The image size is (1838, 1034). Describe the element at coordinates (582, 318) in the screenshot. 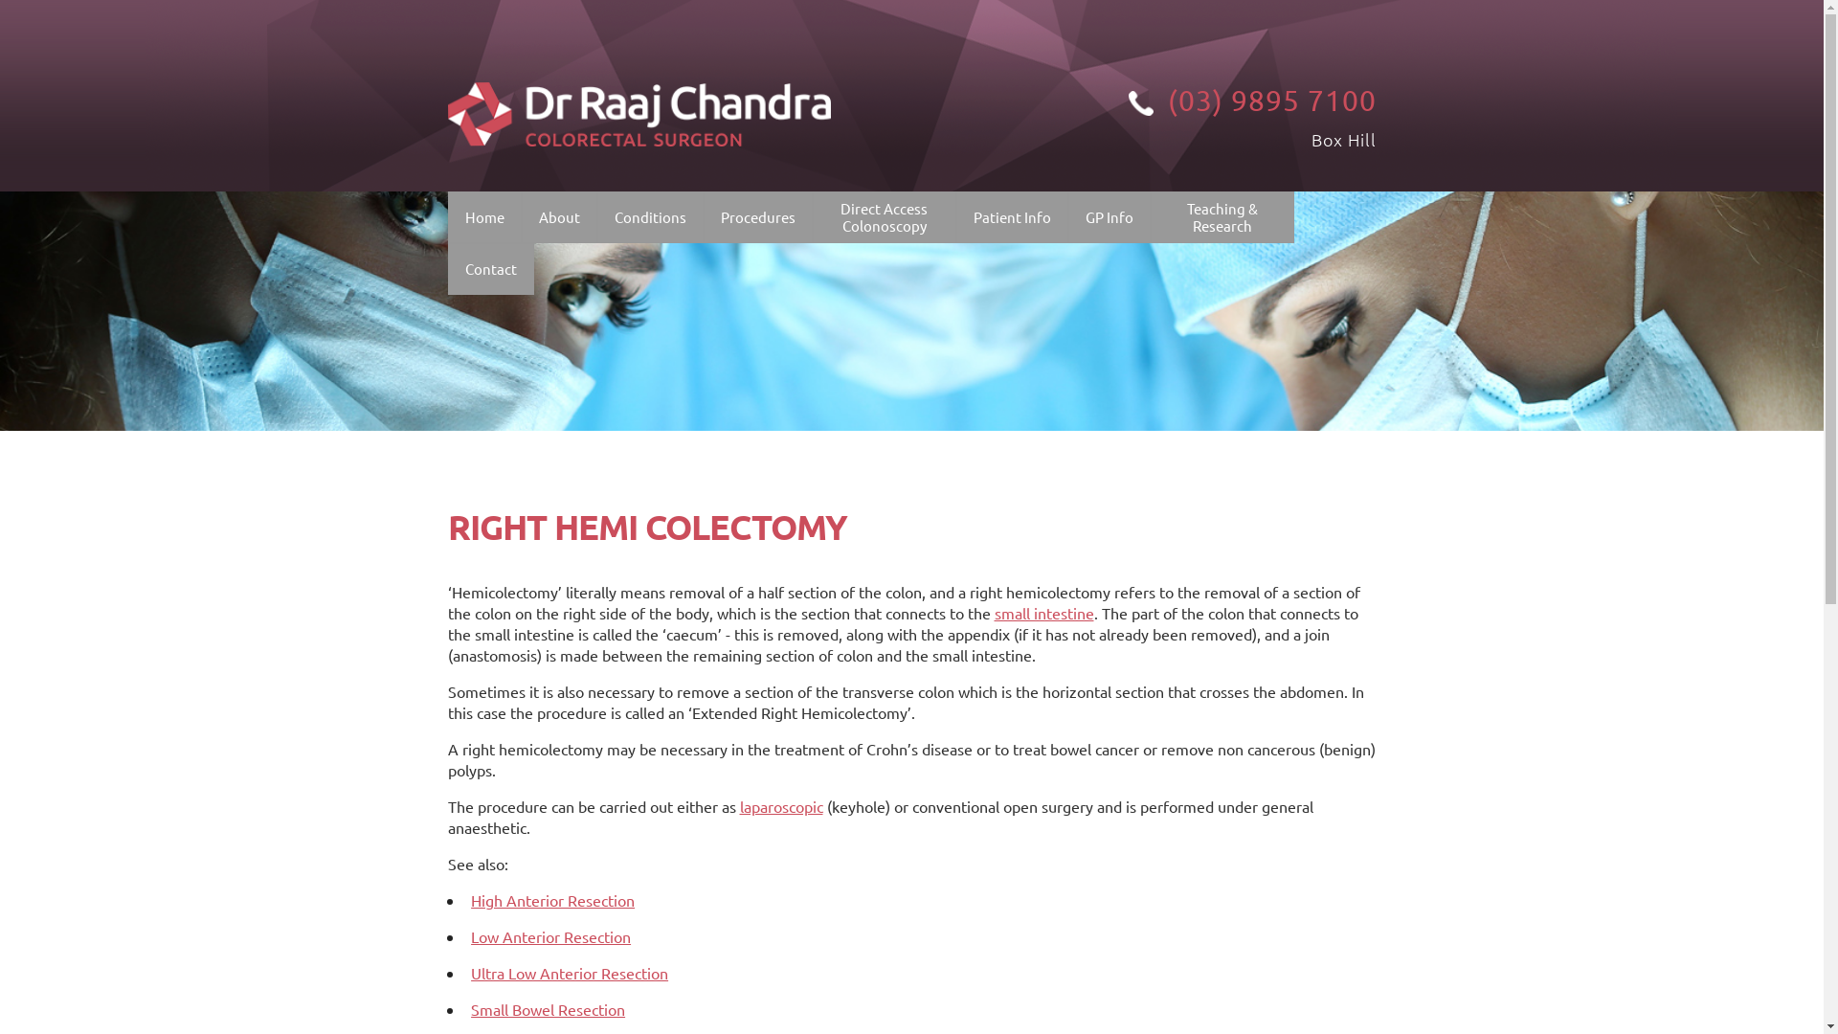

I see `Contact Us` at that location.